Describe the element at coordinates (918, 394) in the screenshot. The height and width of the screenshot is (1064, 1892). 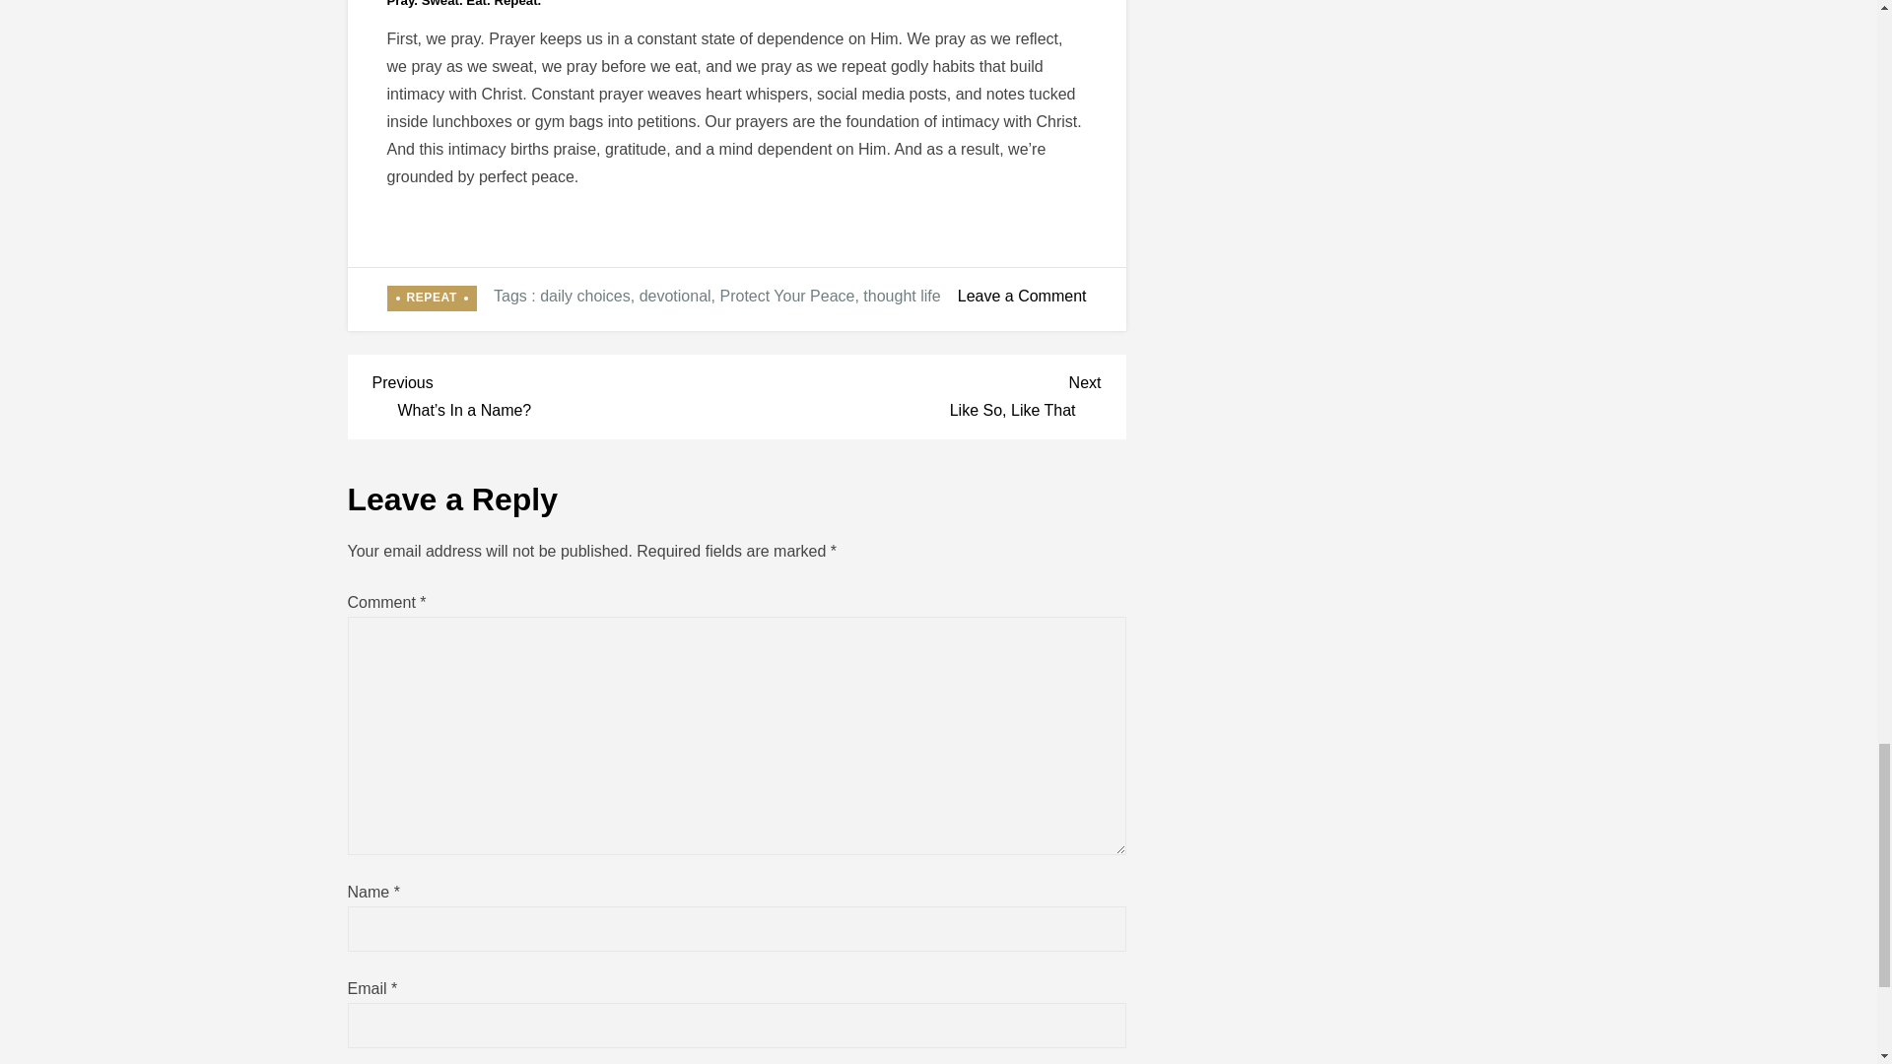
I see `devotional` at that location.